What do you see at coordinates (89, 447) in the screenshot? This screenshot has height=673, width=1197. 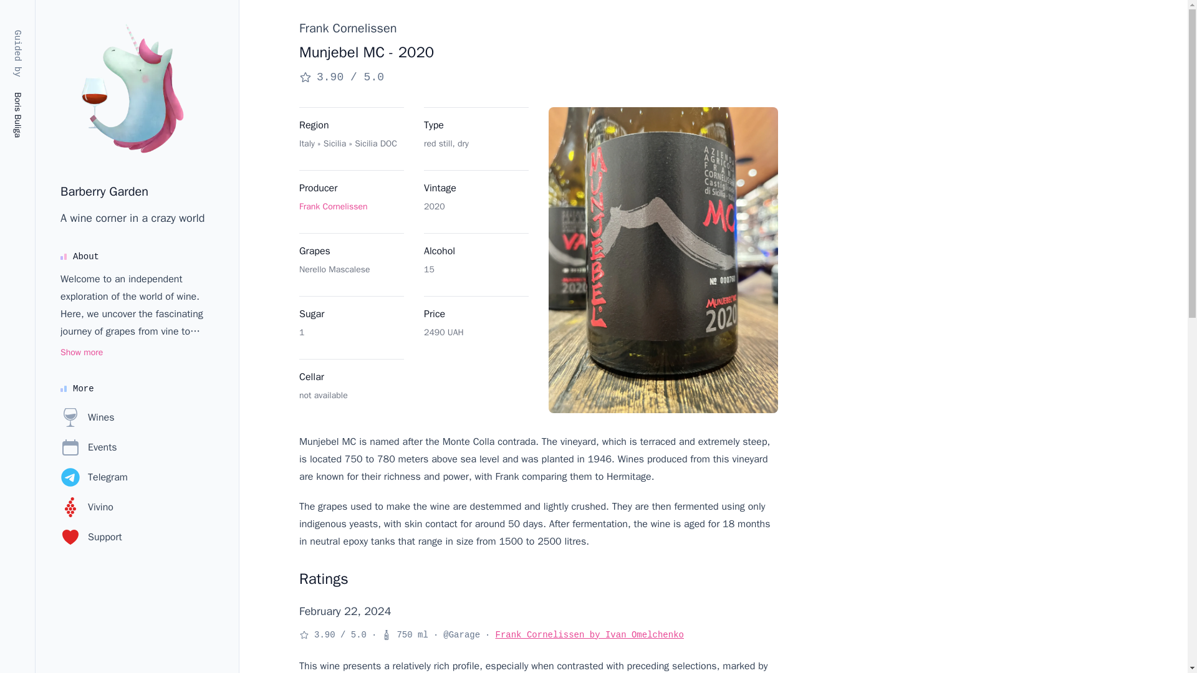 I see `Events` at bounding box center [89, 447].